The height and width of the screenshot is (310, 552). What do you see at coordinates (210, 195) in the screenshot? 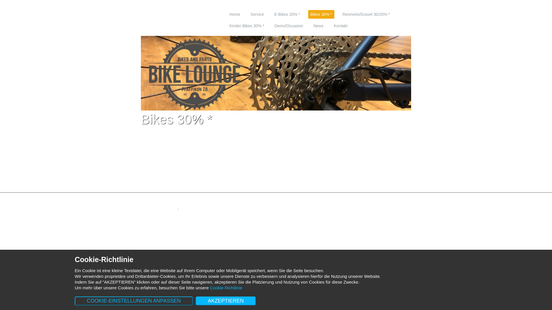
I see `Bikes 30% *` at bounding box center [210, 195].